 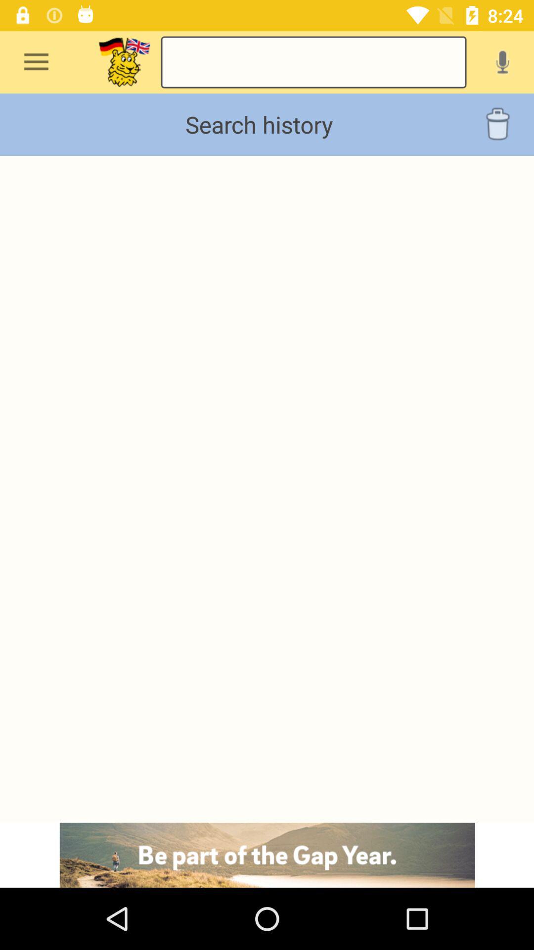 I want to click on advertisement page, so click(x=267, y=855).